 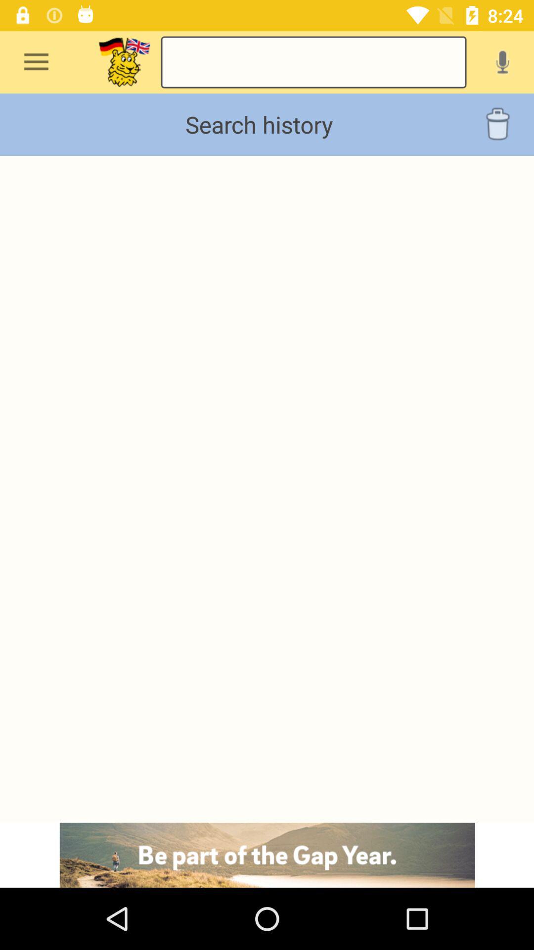 I want to click on advertisement page, so click(x=267, y=855).